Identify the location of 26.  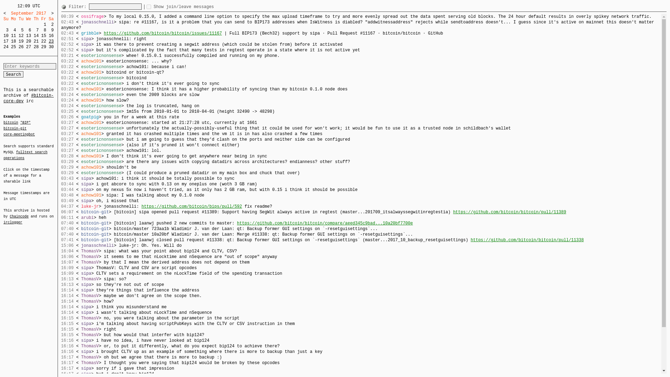
(21, 47).